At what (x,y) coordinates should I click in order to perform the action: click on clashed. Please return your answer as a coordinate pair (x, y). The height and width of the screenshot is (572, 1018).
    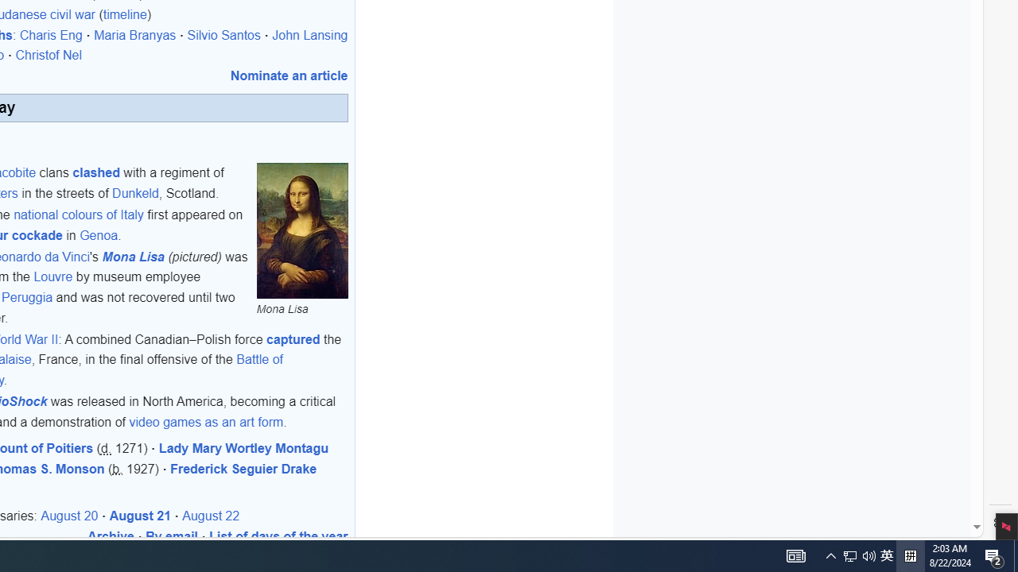
    Looking at the image, I should click on (95, 172).